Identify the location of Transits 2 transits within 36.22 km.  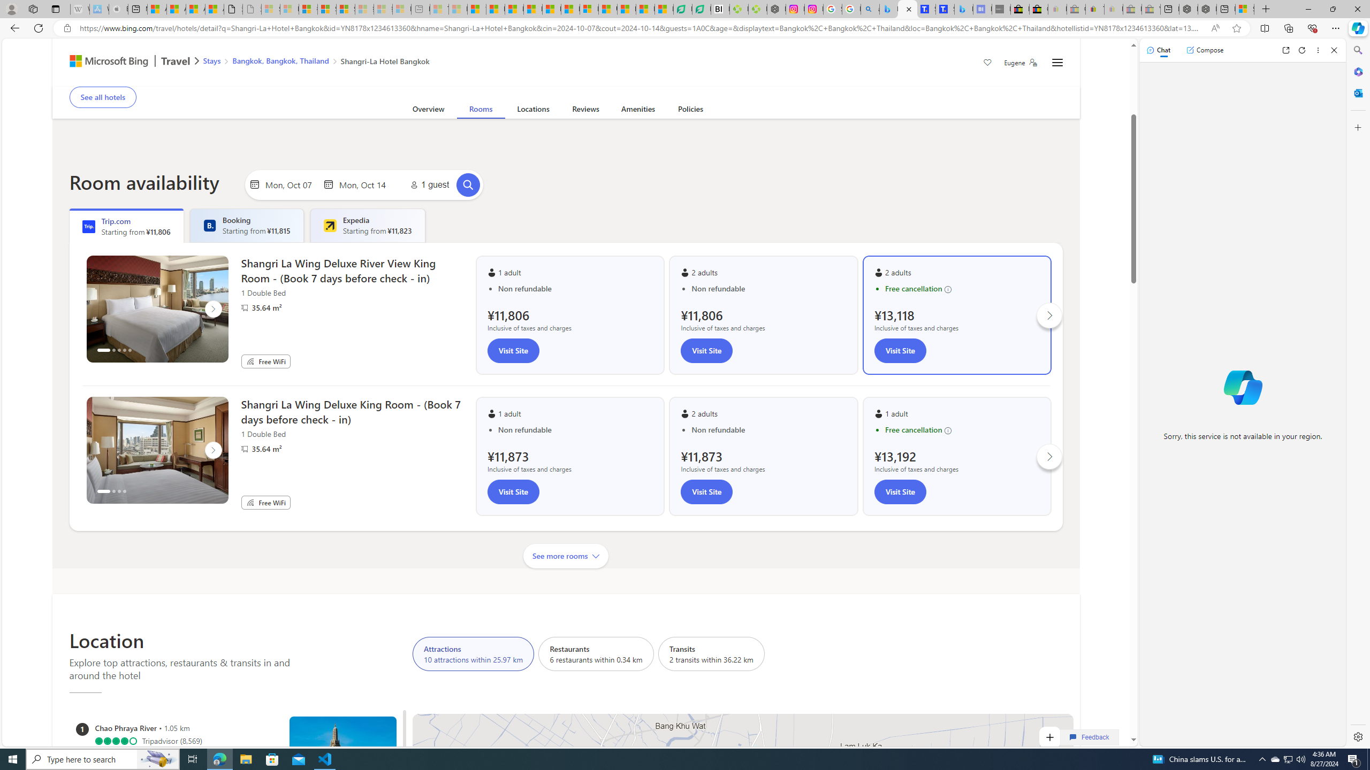
(712, 653).